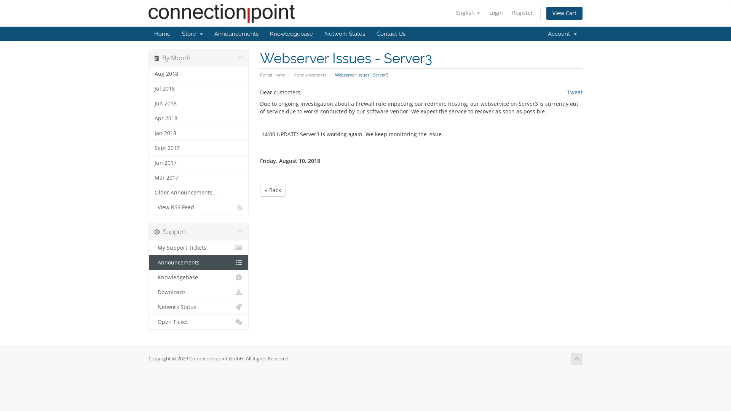  Describe the element at coordinates (199, 292) in the screenshot. I see `  Downloads` at that location.